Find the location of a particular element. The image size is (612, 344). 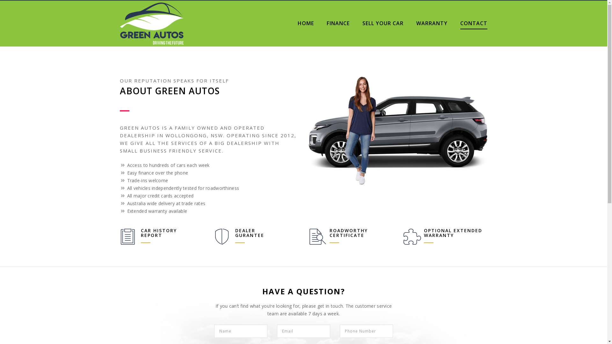

SELL YOUR CAR is located at coordinates (383, 24).